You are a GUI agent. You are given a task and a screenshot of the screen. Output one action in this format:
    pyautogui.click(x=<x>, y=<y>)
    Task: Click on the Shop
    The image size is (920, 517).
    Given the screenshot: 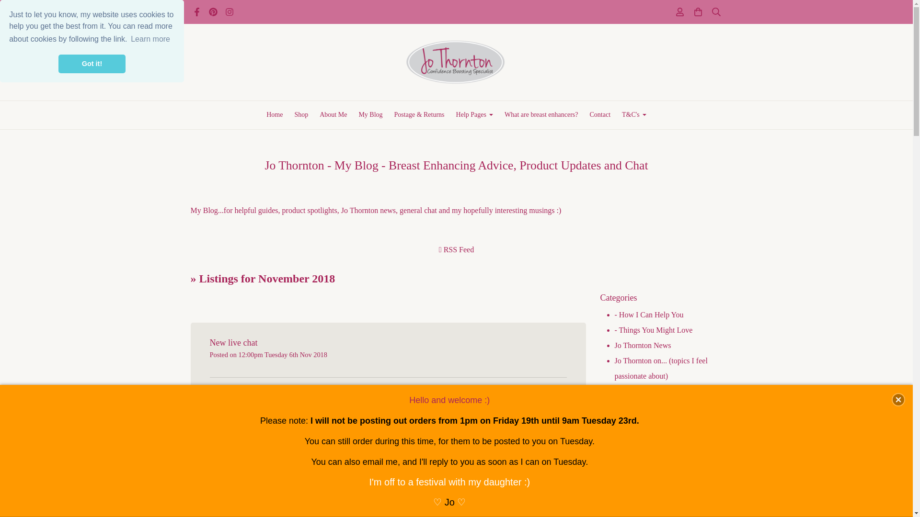 What is the action you would take?
    pyautogui.click(x=301, y=115)
    